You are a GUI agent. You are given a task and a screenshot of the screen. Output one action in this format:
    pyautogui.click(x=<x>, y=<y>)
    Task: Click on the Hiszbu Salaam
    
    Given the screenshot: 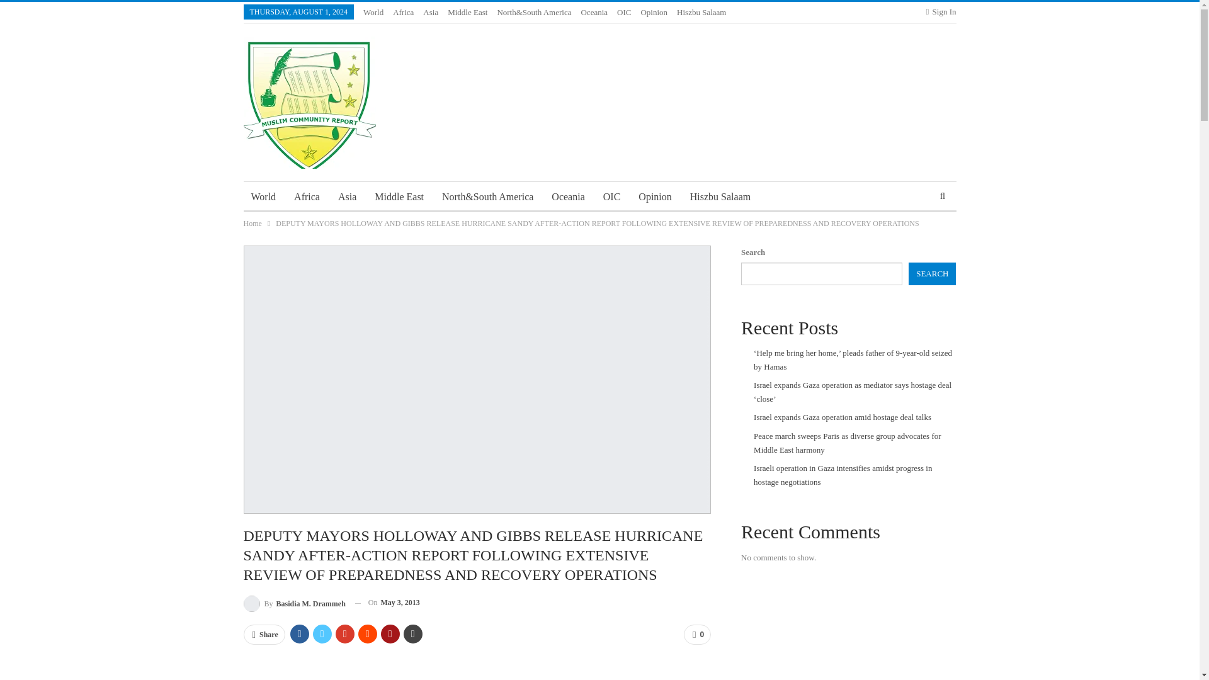 What is the action you would take?
    pyautogui.click(x=701, y=12)
    